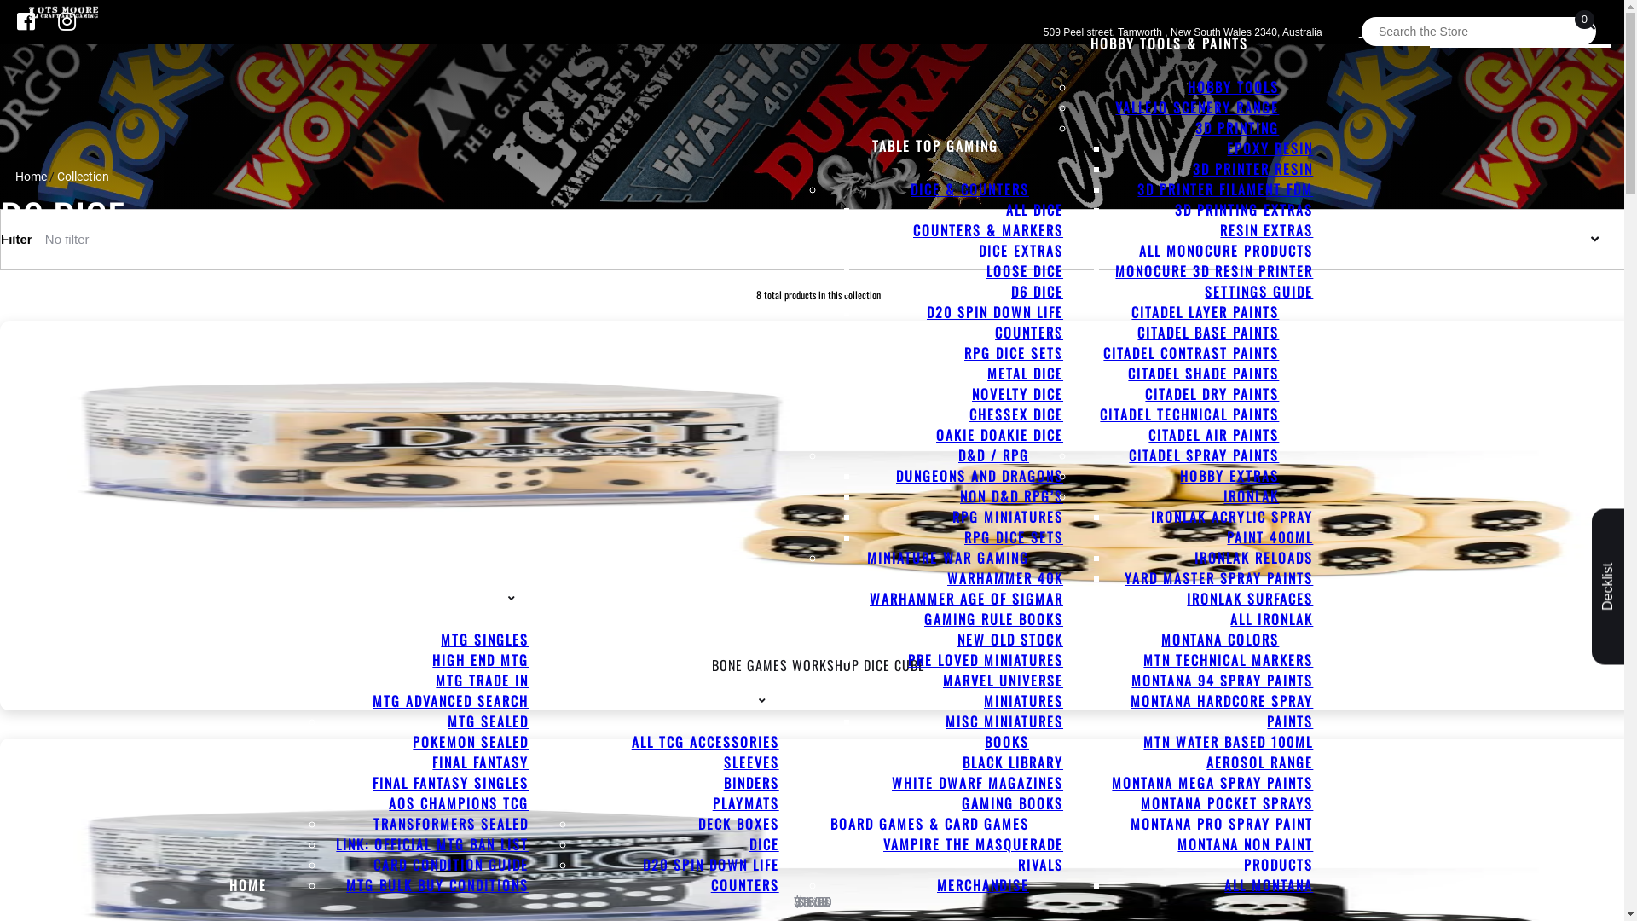 This screenshot has width=1637, height=921. What do you see at coordinates (994, 455) in the screenshot?
I see `D&D / RPG` at bounding box center [994, 455].